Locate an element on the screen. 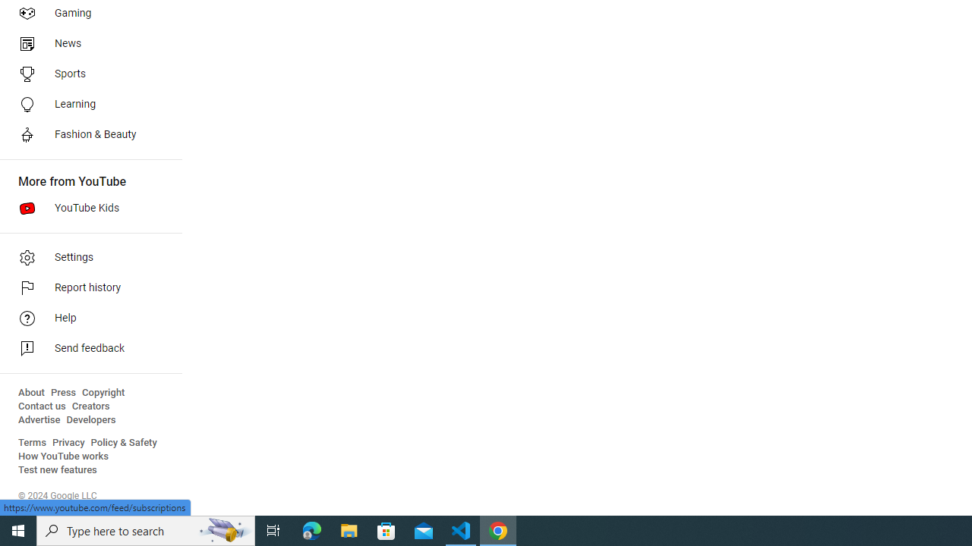 This screenshot has height=546, width=972. Contact us is located at coordinates (43, 406).